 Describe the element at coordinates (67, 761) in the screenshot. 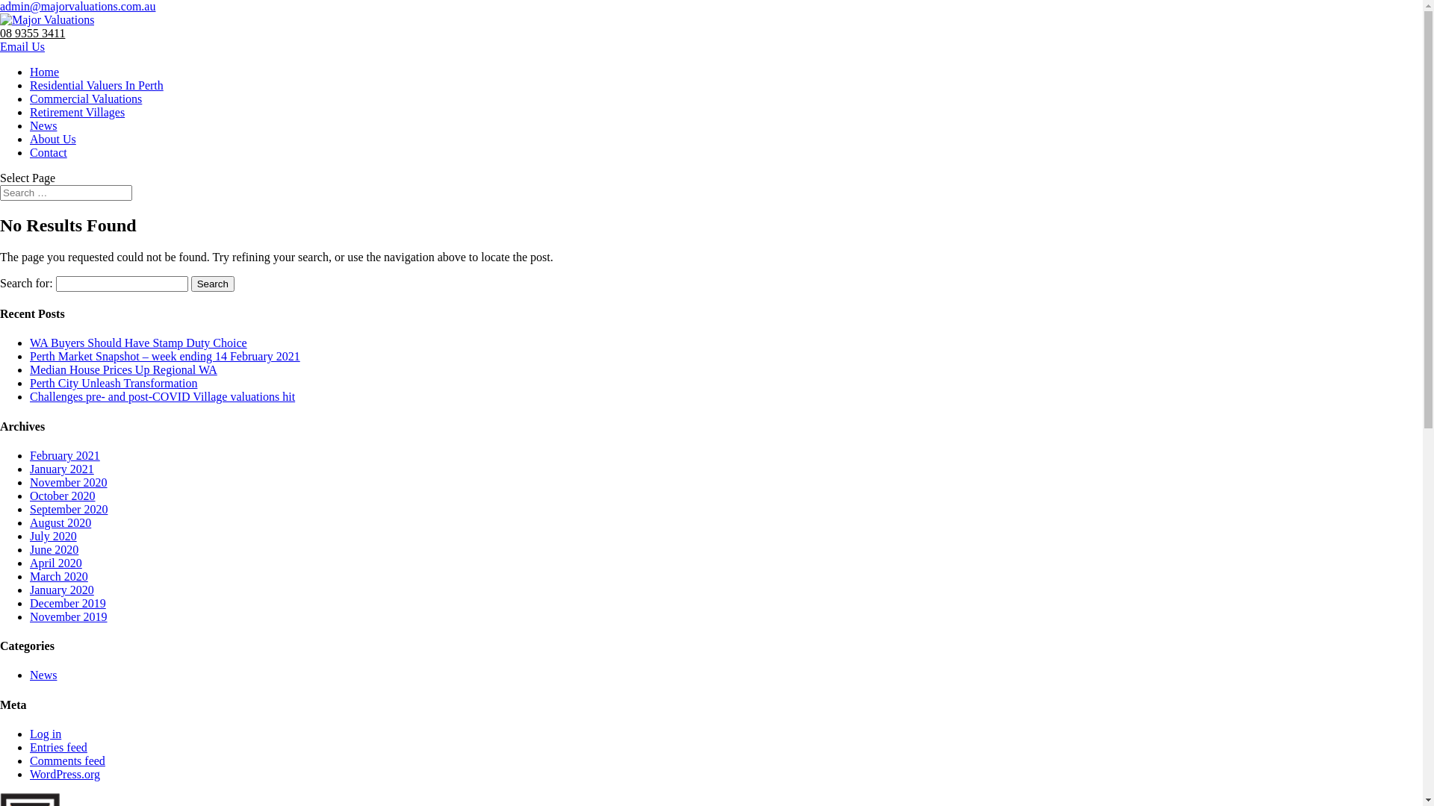

I see `Comments feed` at that location.